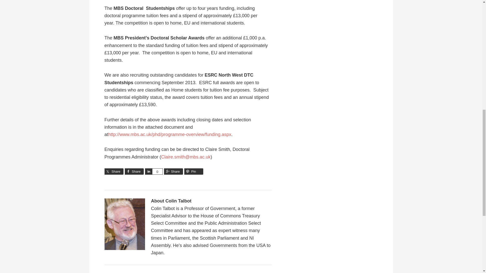  Describe the element at coordinates (193, 171) in the screenshot. I see `Pin` at that location.